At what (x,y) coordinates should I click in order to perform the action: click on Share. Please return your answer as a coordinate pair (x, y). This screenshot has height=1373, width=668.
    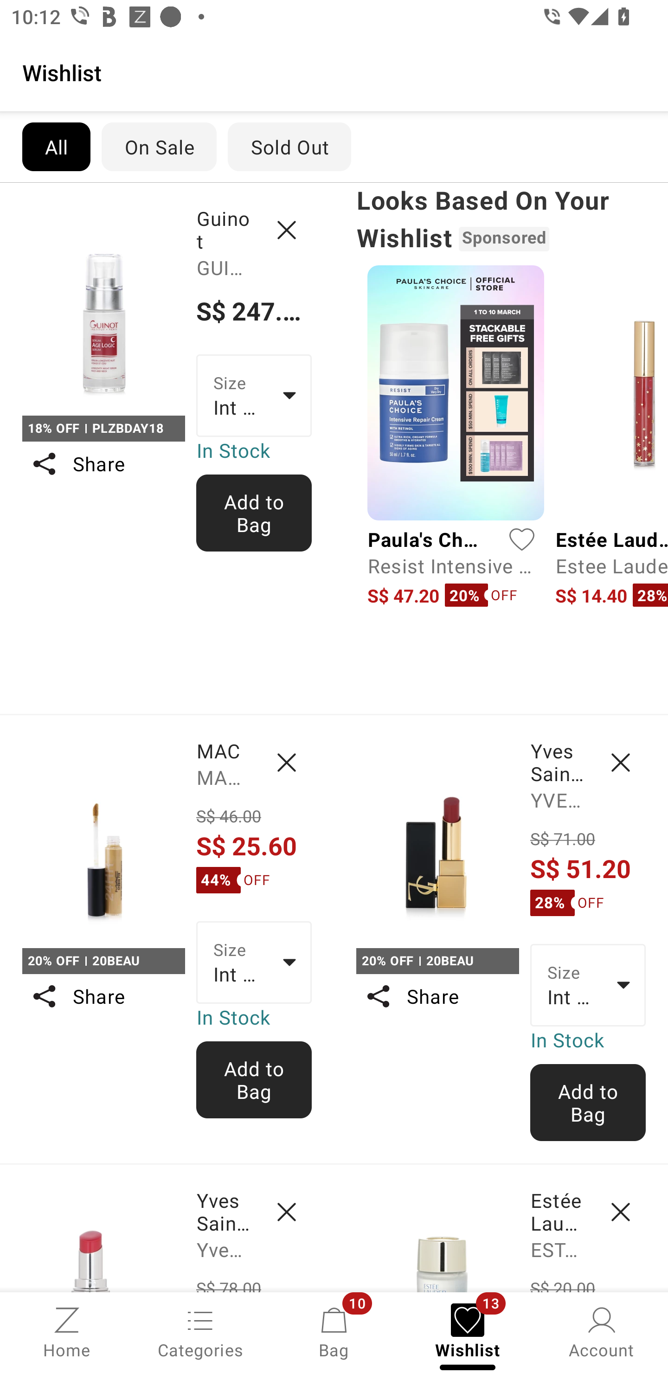
    Looking at the image, I should click on (103, 996).